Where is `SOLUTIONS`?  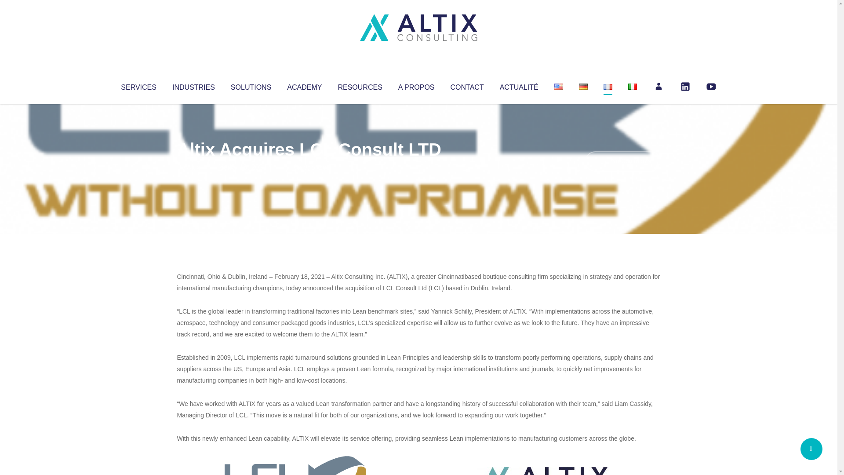 SOLUTIONS is located at coordinates (251, 85).